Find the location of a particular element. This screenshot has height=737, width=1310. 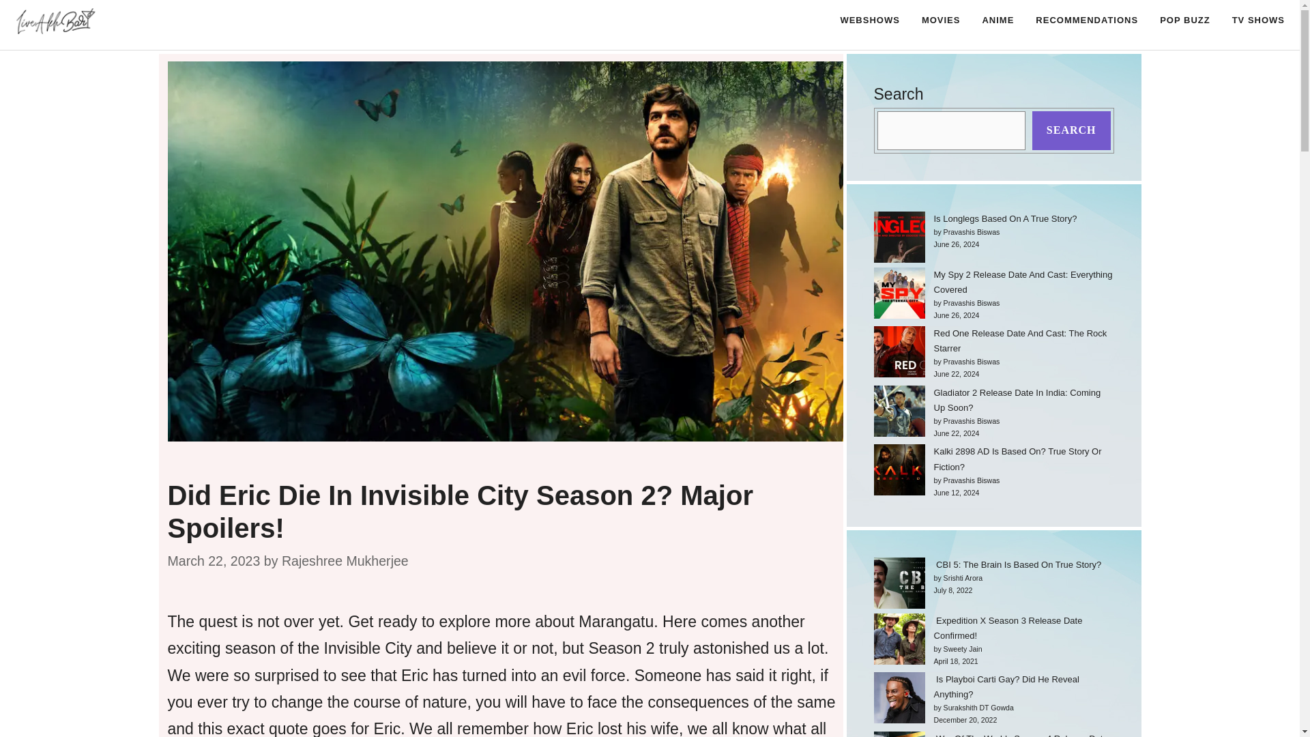

MOVIES is located at coordinates (941, 20).